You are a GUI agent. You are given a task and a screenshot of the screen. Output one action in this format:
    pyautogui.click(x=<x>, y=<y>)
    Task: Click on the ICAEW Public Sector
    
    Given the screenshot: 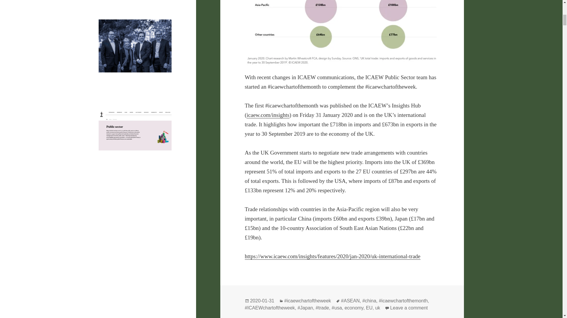 What is the action you would take?
    pyautogui.click(x=135, y=160)
    